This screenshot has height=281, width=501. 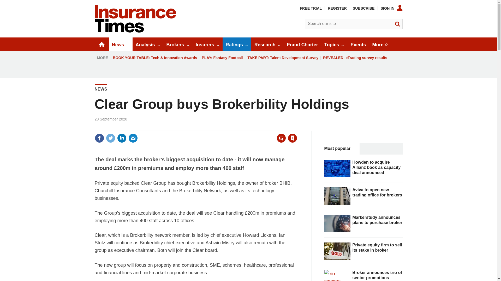 I want to click on No comments, so click(x=280, y=141).